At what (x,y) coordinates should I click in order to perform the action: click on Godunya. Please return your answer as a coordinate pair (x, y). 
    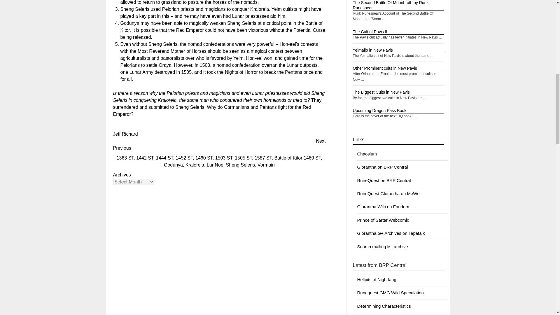
    Looking at the image, I should click on (173, 165).